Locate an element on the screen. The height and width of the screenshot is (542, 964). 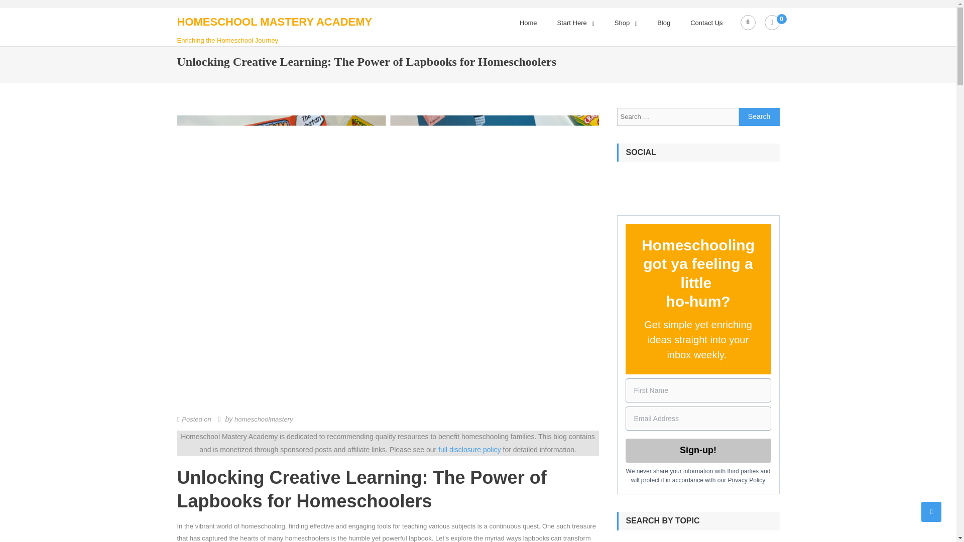
Home is located at coordinates (528, 23).